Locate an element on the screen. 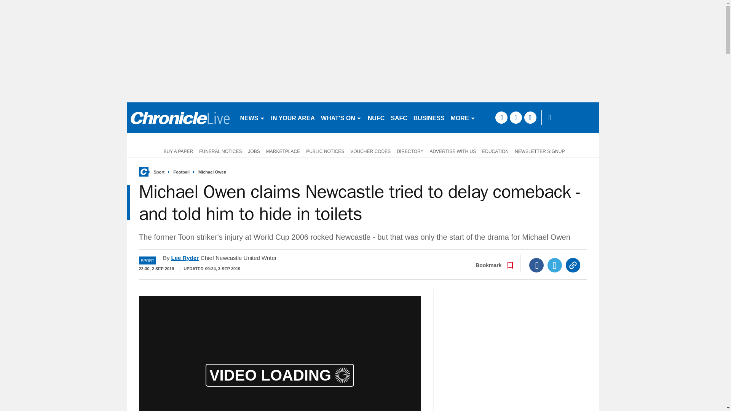 This screenshot has height=411, width=731. Twitter is located at coordinates (555, 265).